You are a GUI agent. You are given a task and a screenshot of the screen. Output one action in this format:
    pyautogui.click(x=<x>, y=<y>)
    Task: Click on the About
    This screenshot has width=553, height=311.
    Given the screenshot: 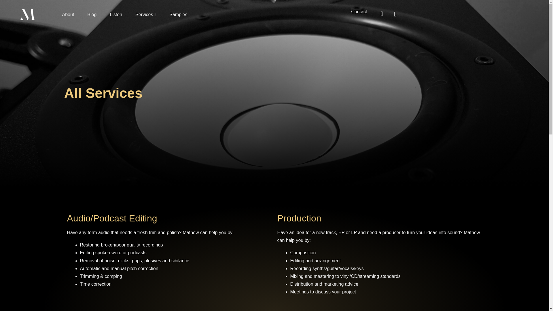 What is the action you would take?
    pyautogui.click(x=68, y=14)
    